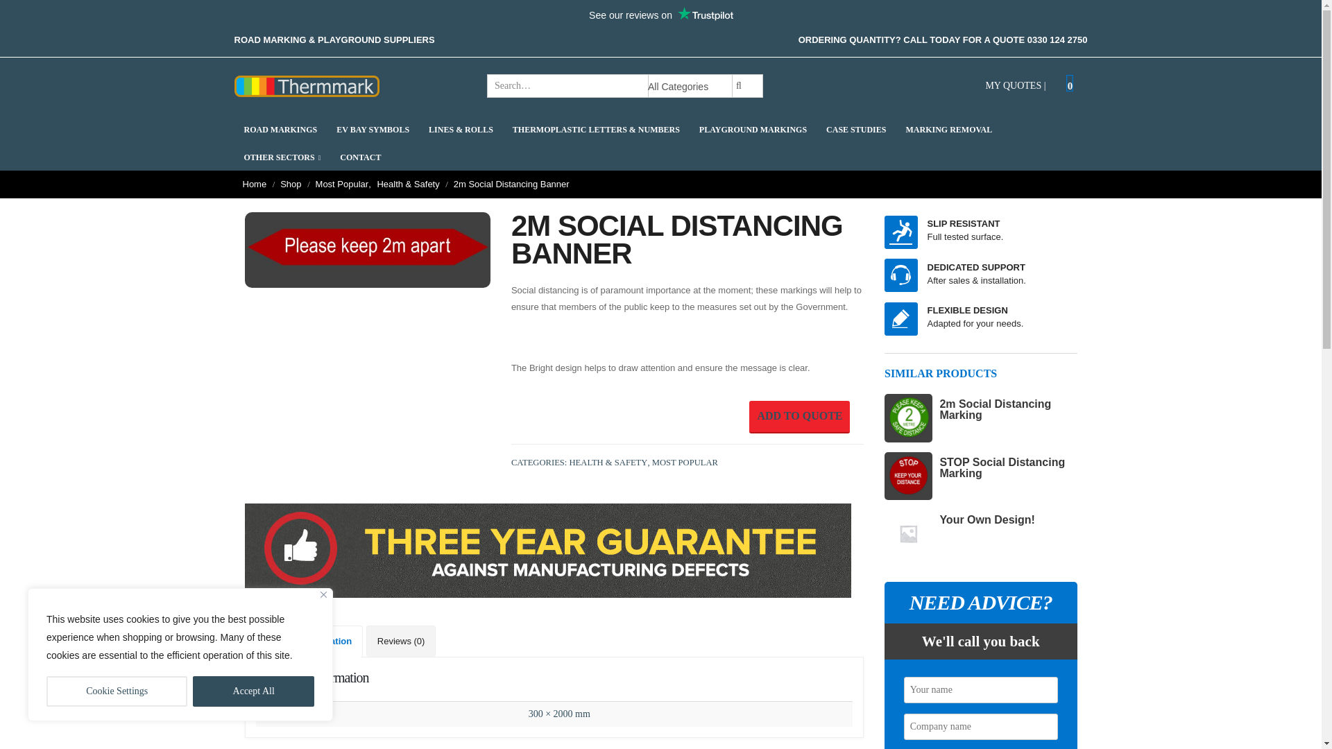 The height and width of the screenshot is (749, 1332). Describe the element at coordinates (360, 157) in the screenshot. I see `CONTACT` at that location.